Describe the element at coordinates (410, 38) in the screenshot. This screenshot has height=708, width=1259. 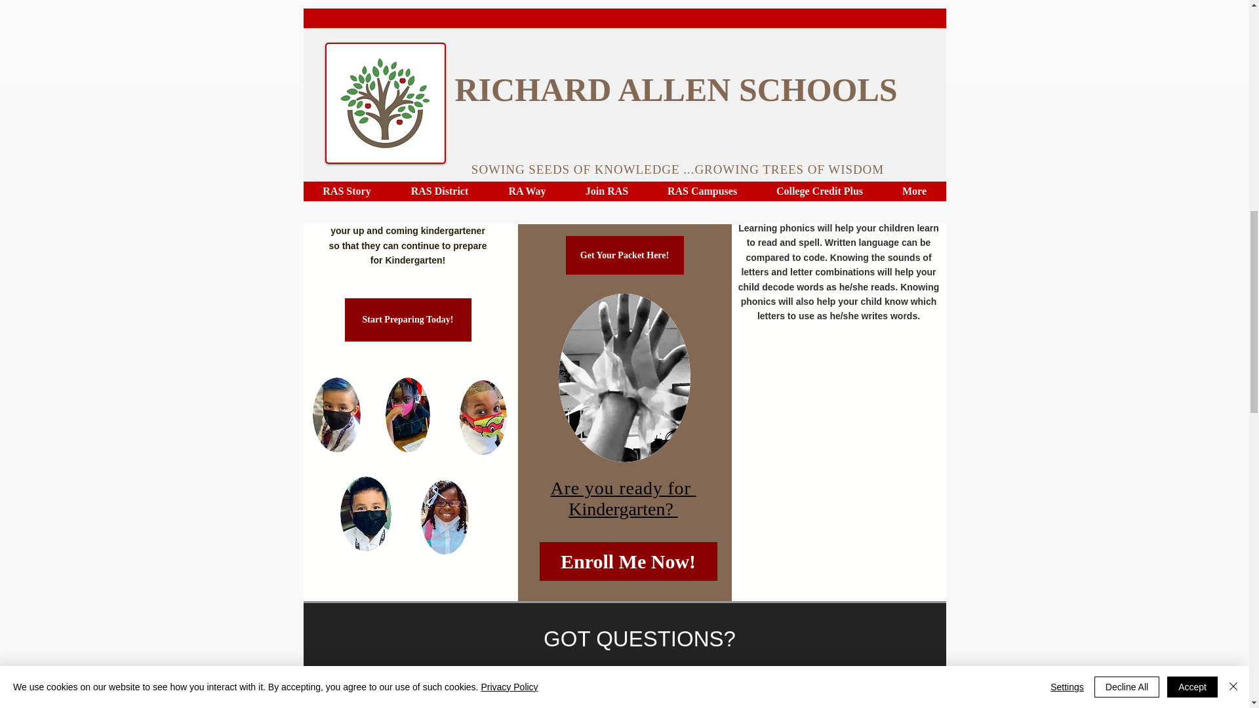
I see `Register for RA Preparatory Kindergarten` at that location.